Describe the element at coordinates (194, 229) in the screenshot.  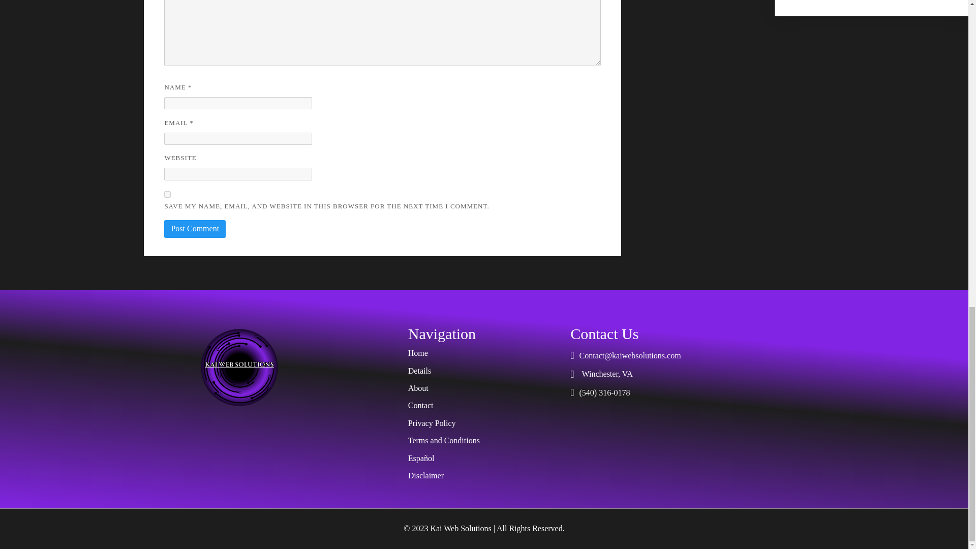
I see `Post Comment` at that location.